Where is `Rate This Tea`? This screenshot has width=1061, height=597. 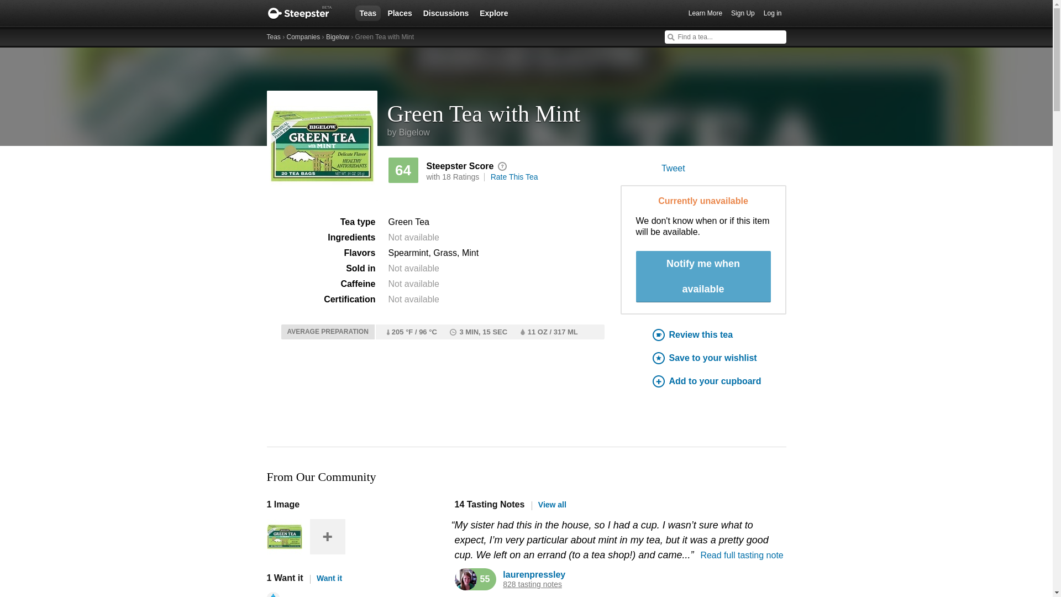
Rate This Tea is located at coordinates (514, 177).